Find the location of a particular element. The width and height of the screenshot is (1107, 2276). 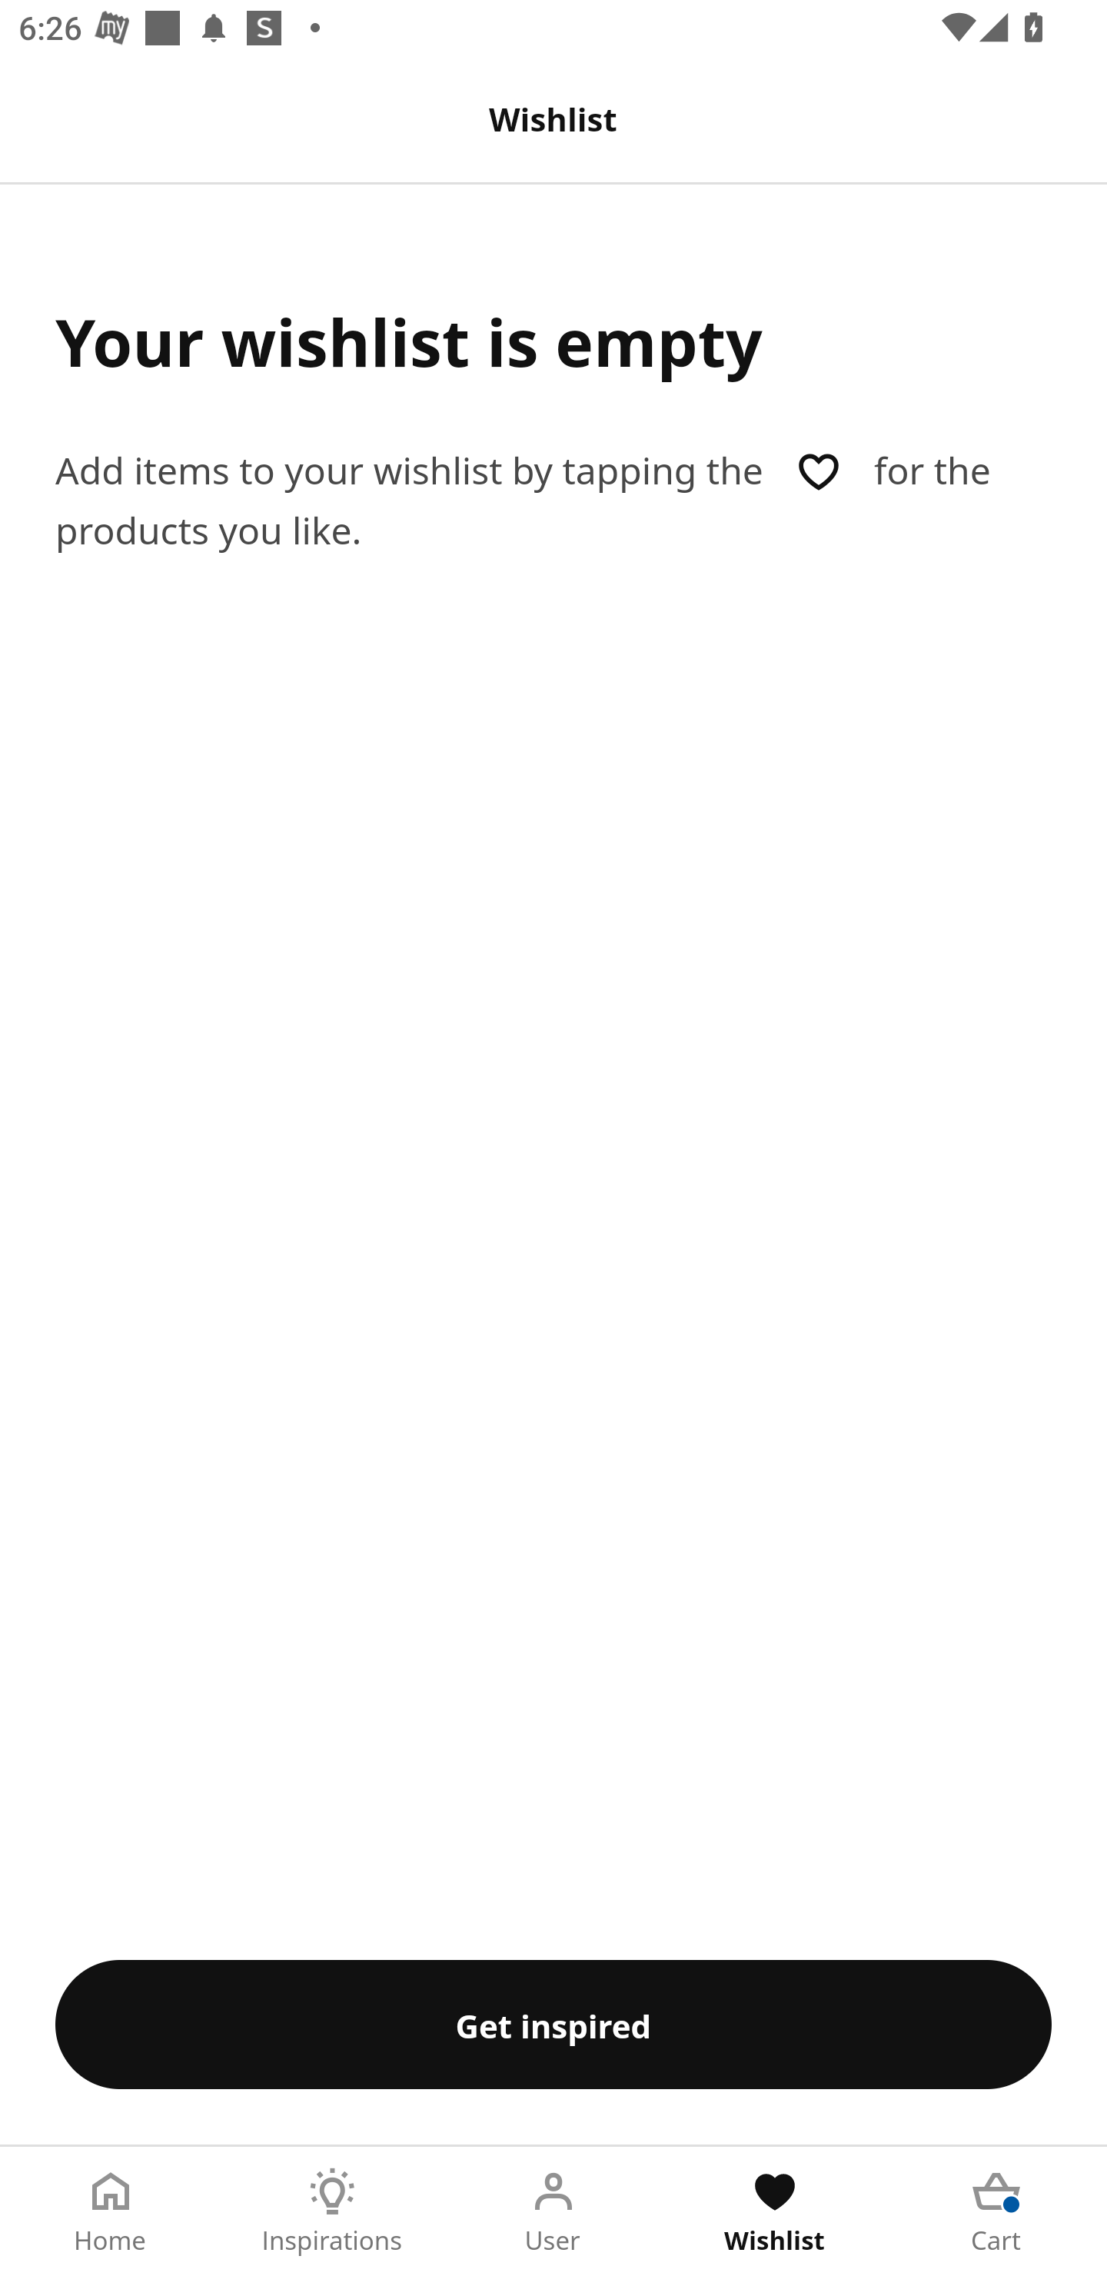

Get inspired is located at coordinates (553, 2024).